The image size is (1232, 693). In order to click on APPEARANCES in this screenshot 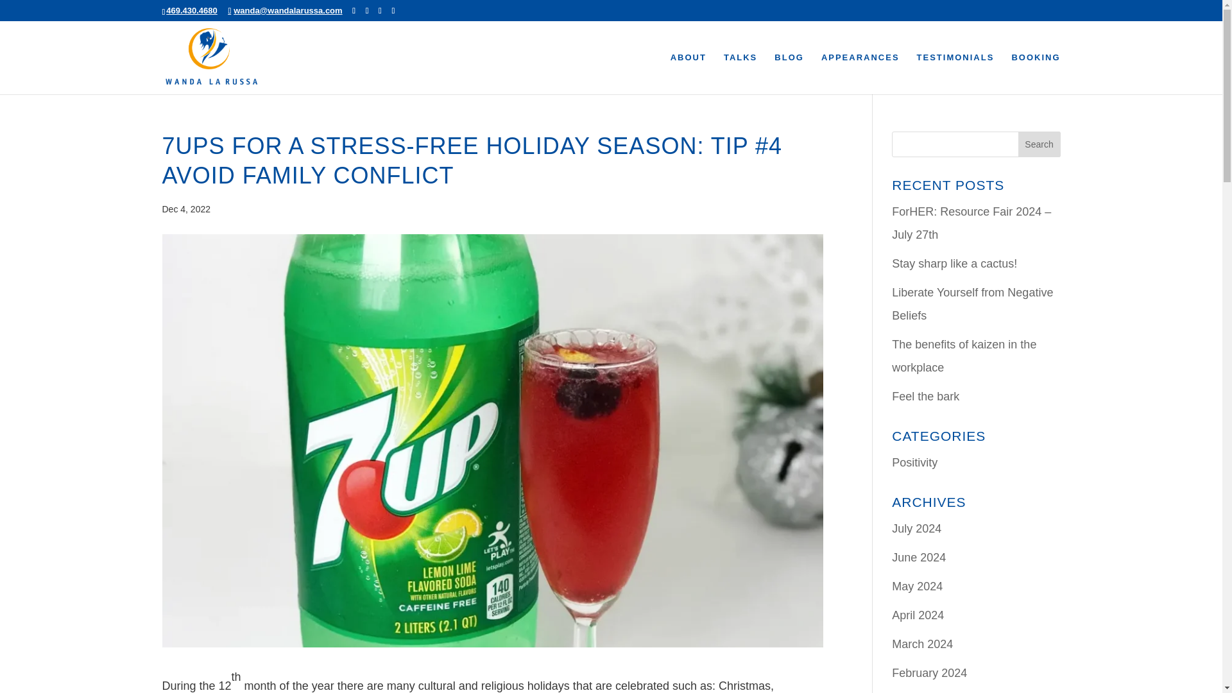, I will do `click(860, 73)`.